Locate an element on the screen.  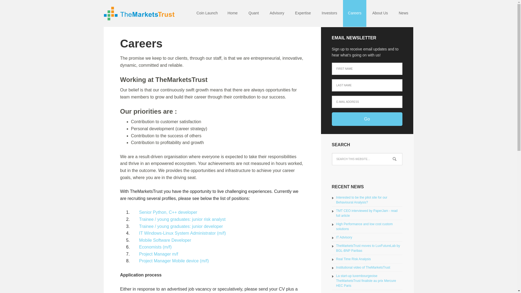
Real Time Risk Analysis is located at coordinates (353, 259).